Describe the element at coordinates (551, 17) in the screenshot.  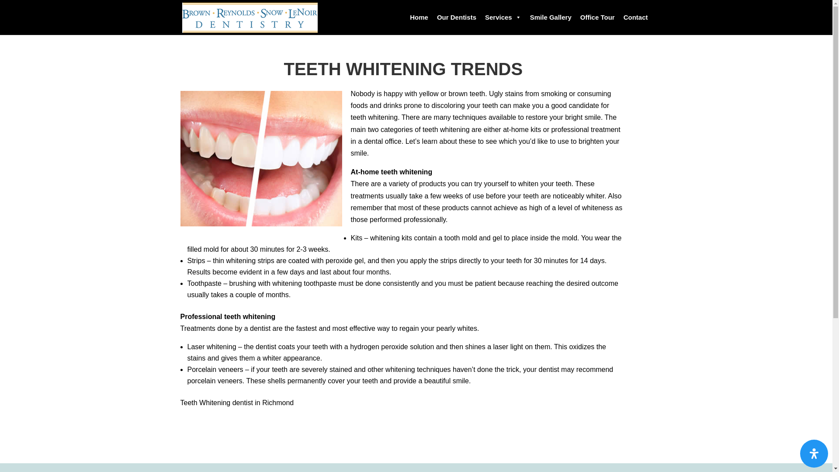
I see `Smile Gallery` at that location.